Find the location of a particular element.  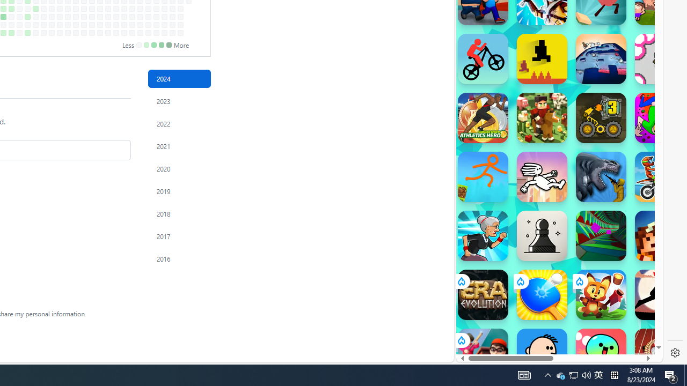

Hills of Steel Hills of Steel poki.com is located at coordinates (507, 131).